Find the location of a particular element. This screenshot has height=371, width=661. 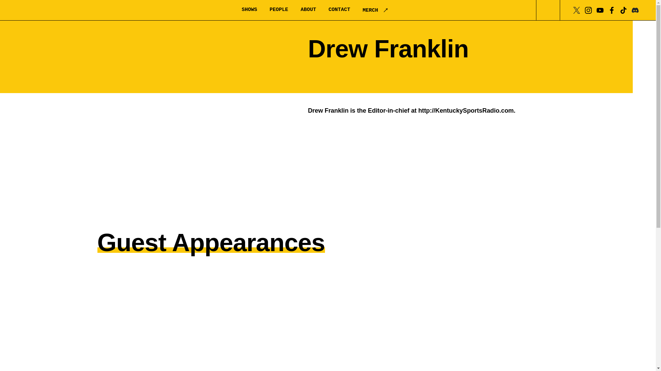

Facebook is located at coordinates (611, 10).